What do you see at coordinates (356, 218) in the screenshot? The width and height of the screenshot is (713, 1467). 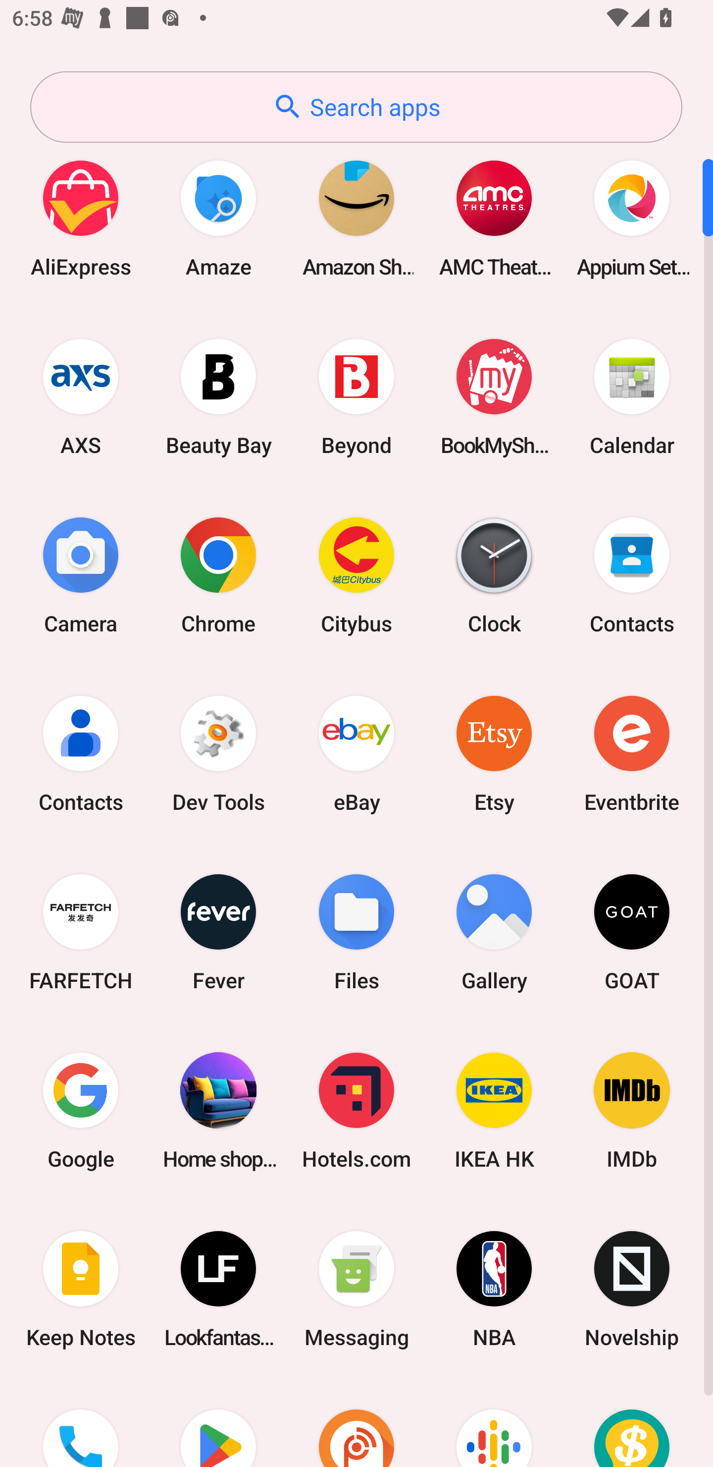 I see `Amazon Shopping` at bounding box center [356, 218].